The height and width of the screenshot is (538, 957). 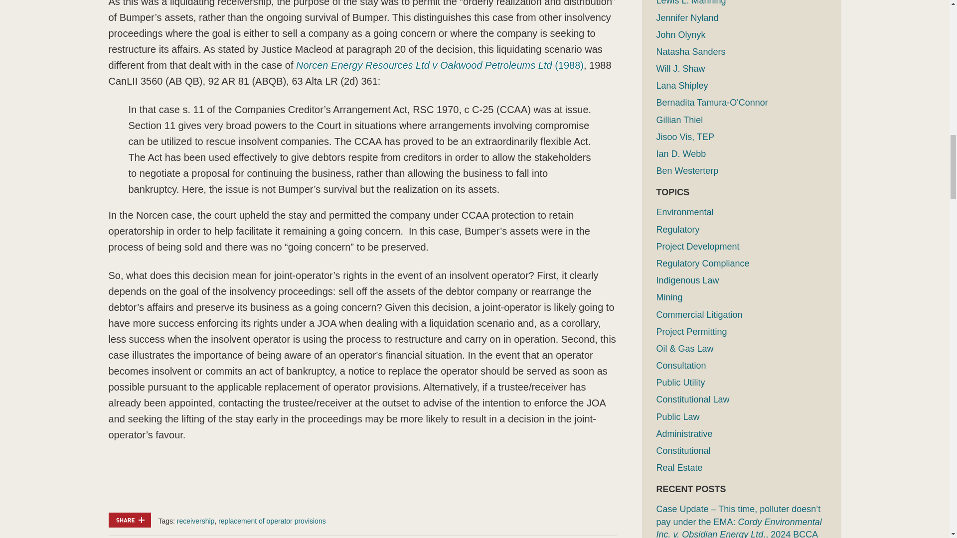 I want to click on Share, so click(x=130, y=520).